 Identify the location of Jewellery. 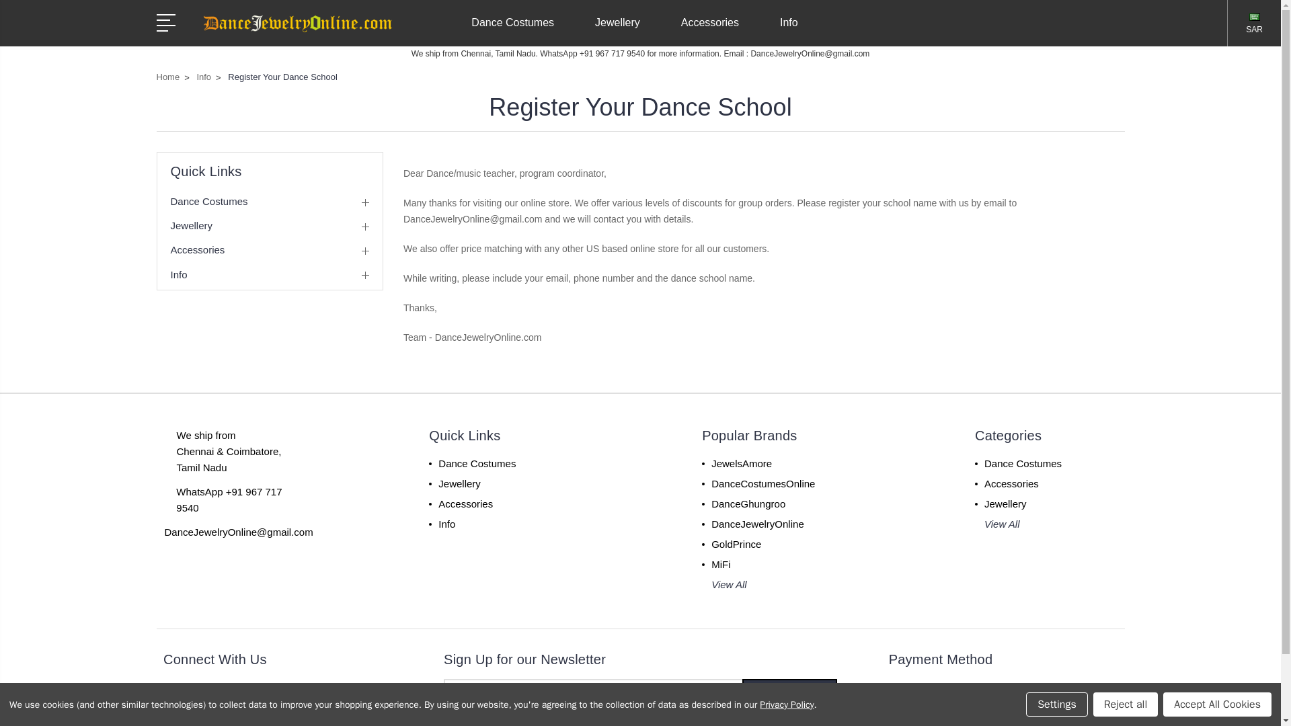
(623, 31).